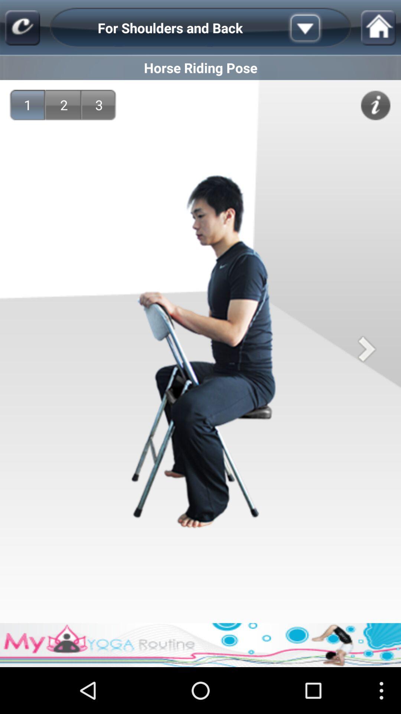 The height and width of the screenshot is (714, 401). I want to click on next image, so click(367, 349).